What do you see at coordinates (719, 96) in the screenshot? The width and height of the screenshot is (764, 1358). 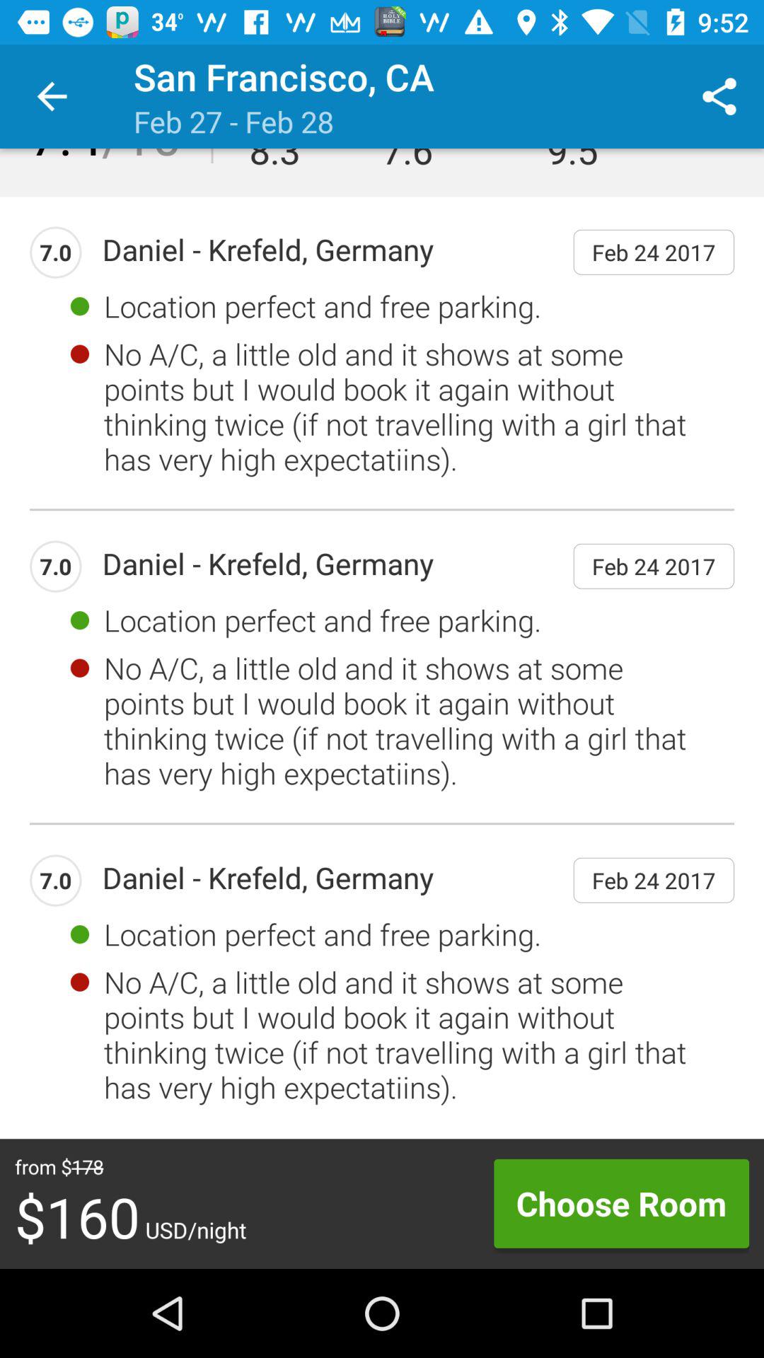 I see `select the icon to the right of location
9.5 icon` at bounding box center [719, 96].